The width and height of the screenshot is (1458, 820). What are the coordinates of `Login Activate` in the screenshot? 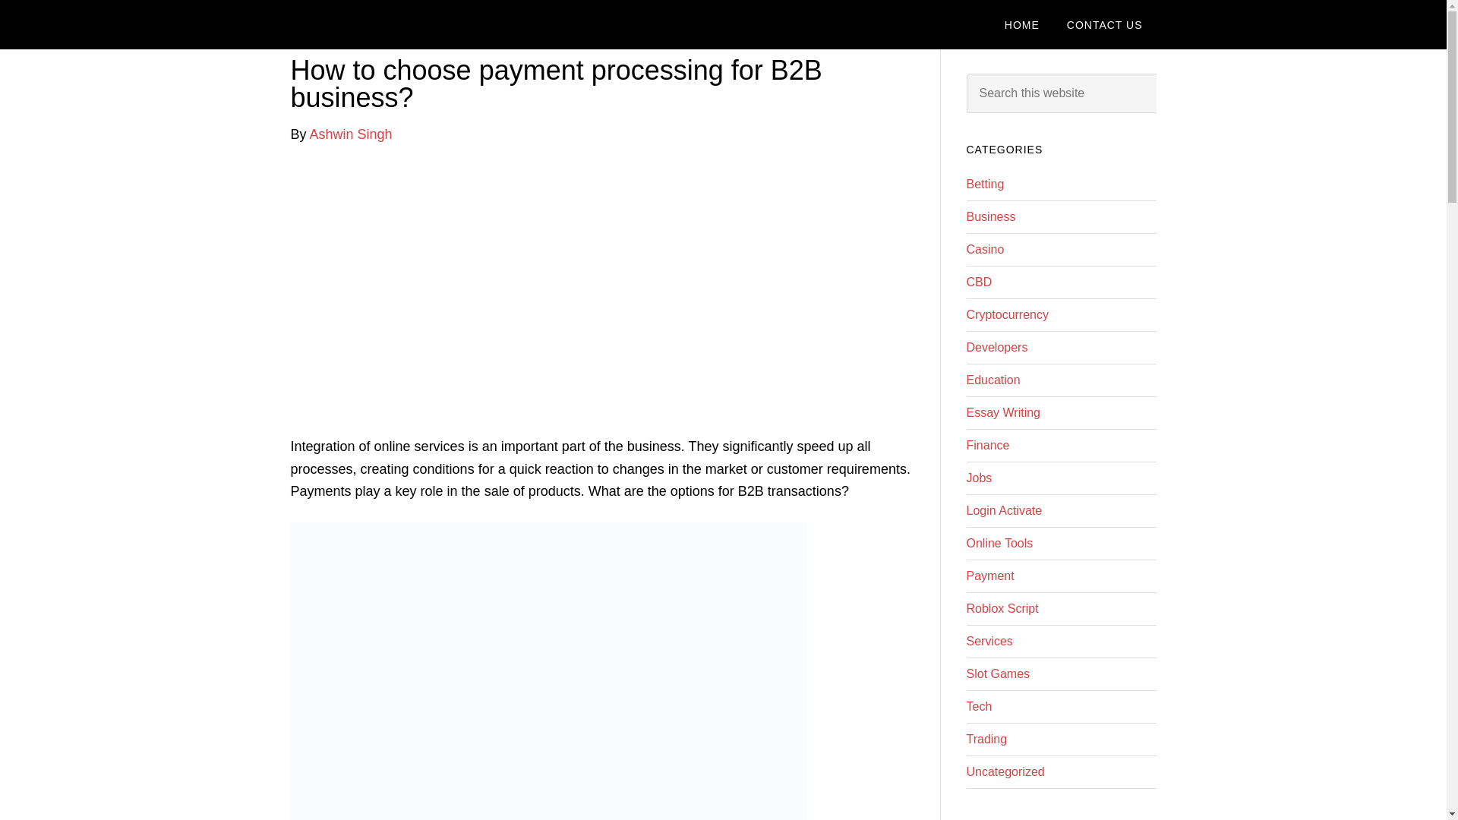 It's located at (1004, 510).